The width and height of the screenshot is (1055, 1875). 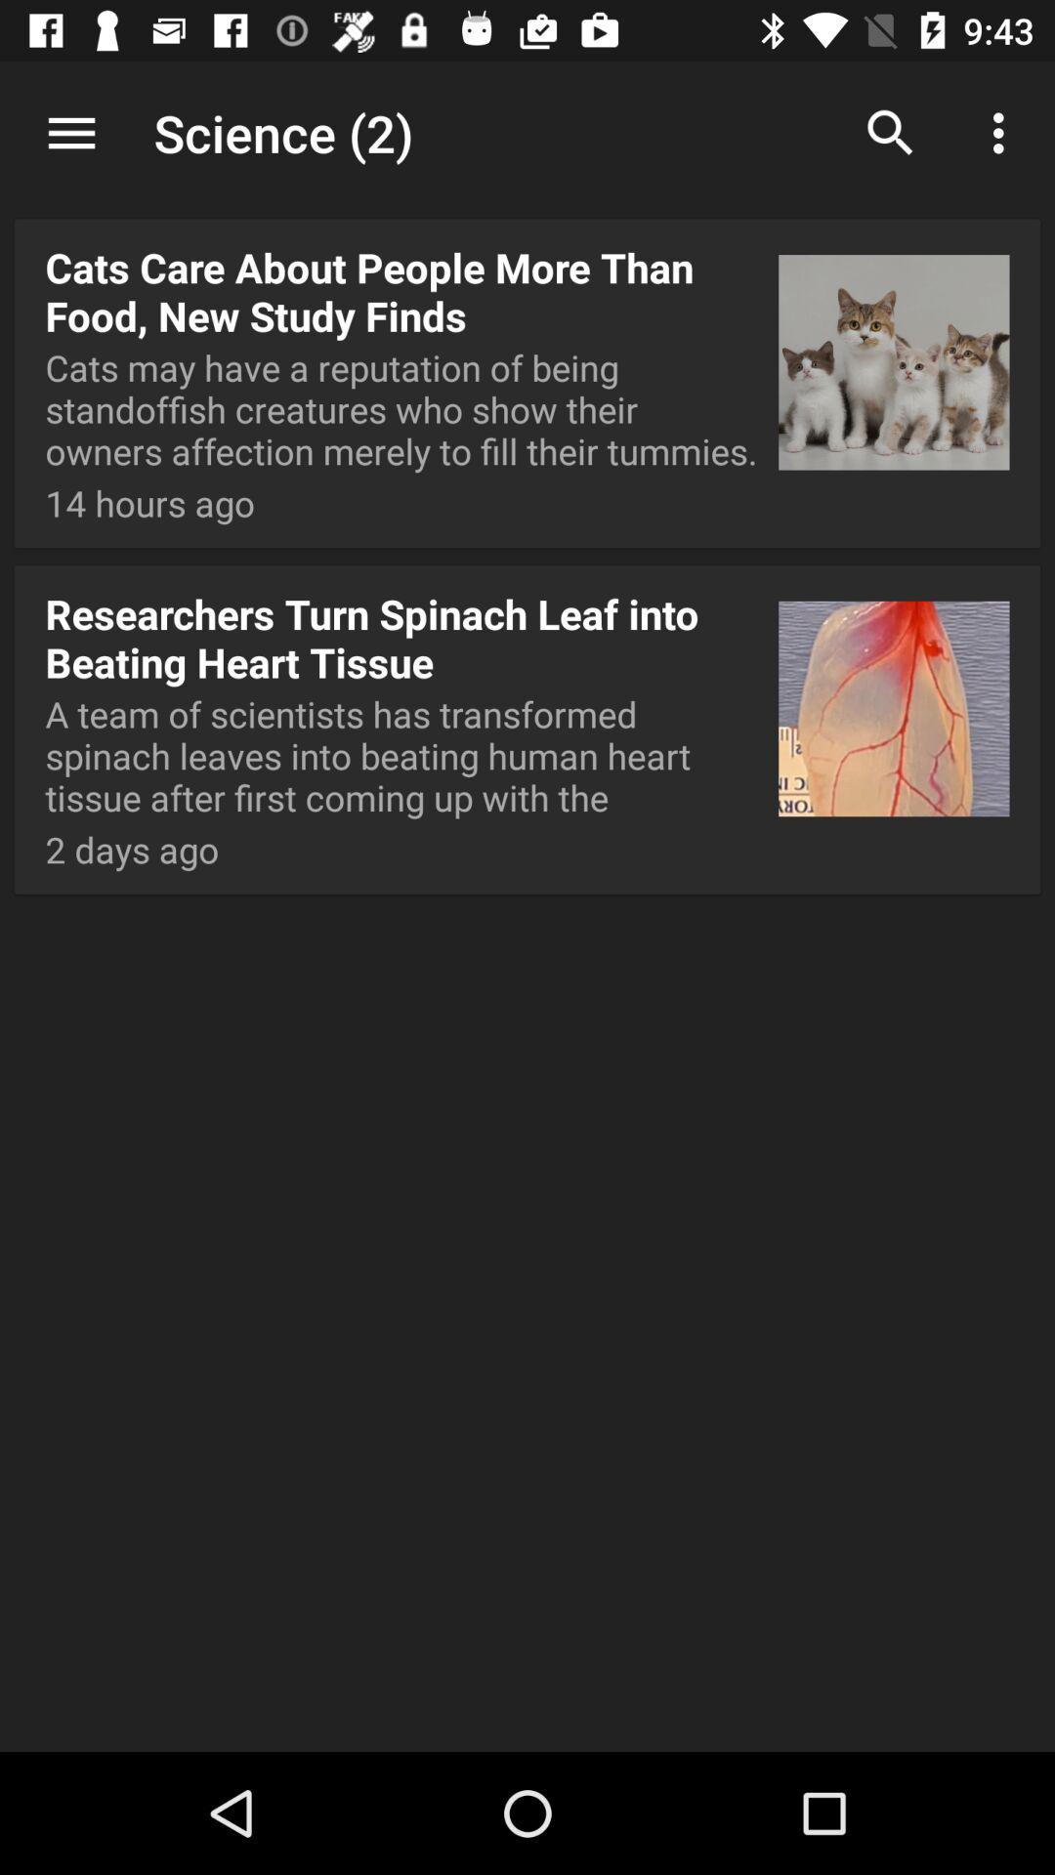 I want to click on open the icon to the left of science (2) app, so click(x=71, y=133).